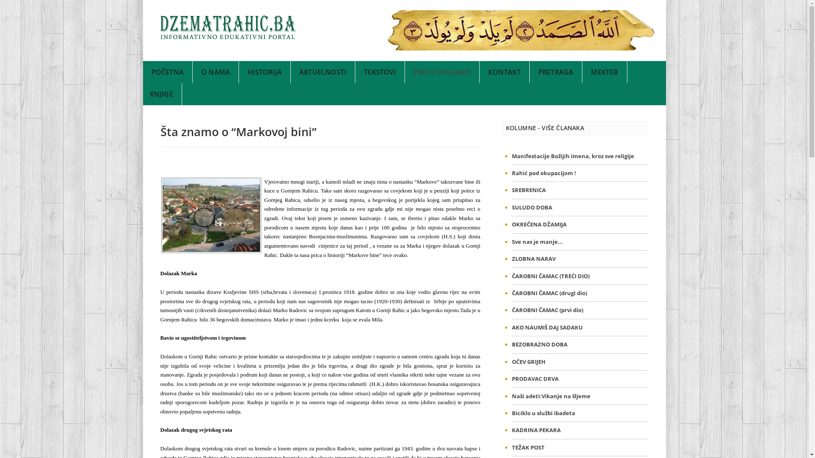 The width and height of the screenshot is (815, 458). What do you see at coordinates (228, 28) in the screenshot?
I see `Headlines` at bounding box center [228, 28].